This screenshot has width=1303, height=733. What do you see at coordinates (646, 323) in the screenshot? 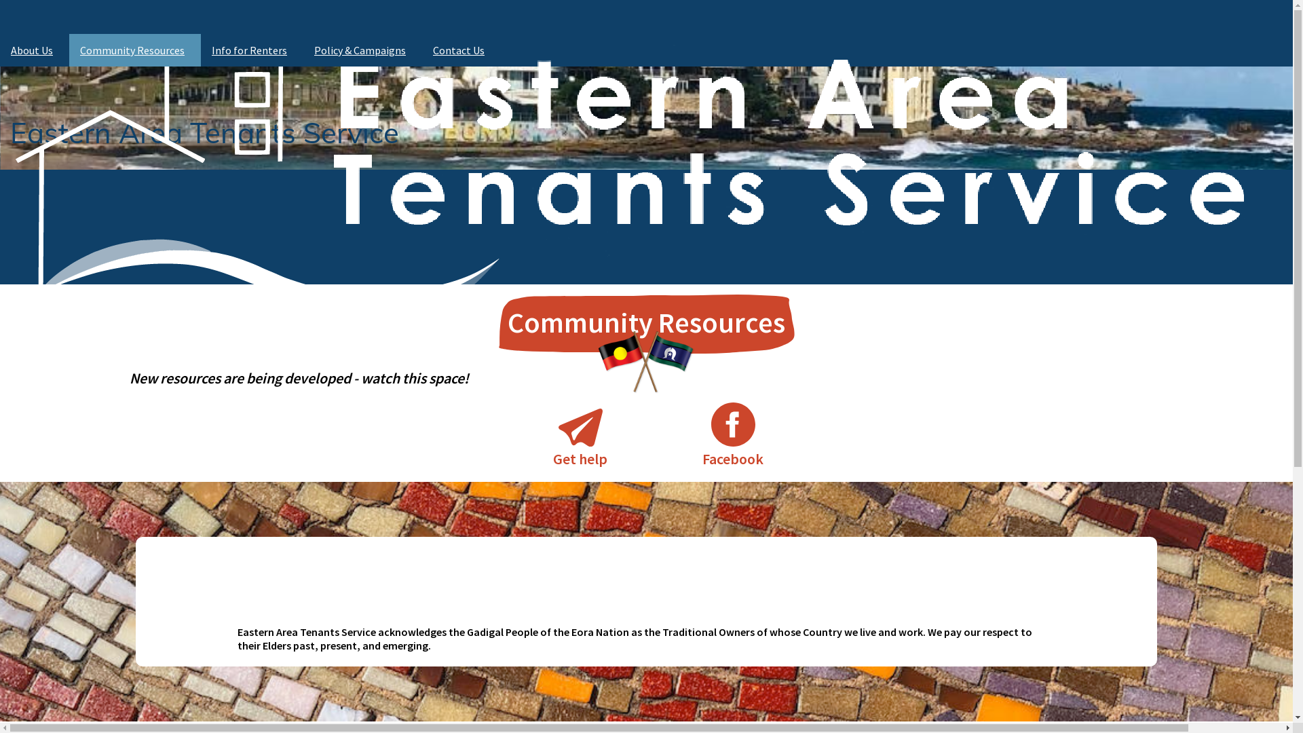
I see `Home` at bounding box center [646, 323].